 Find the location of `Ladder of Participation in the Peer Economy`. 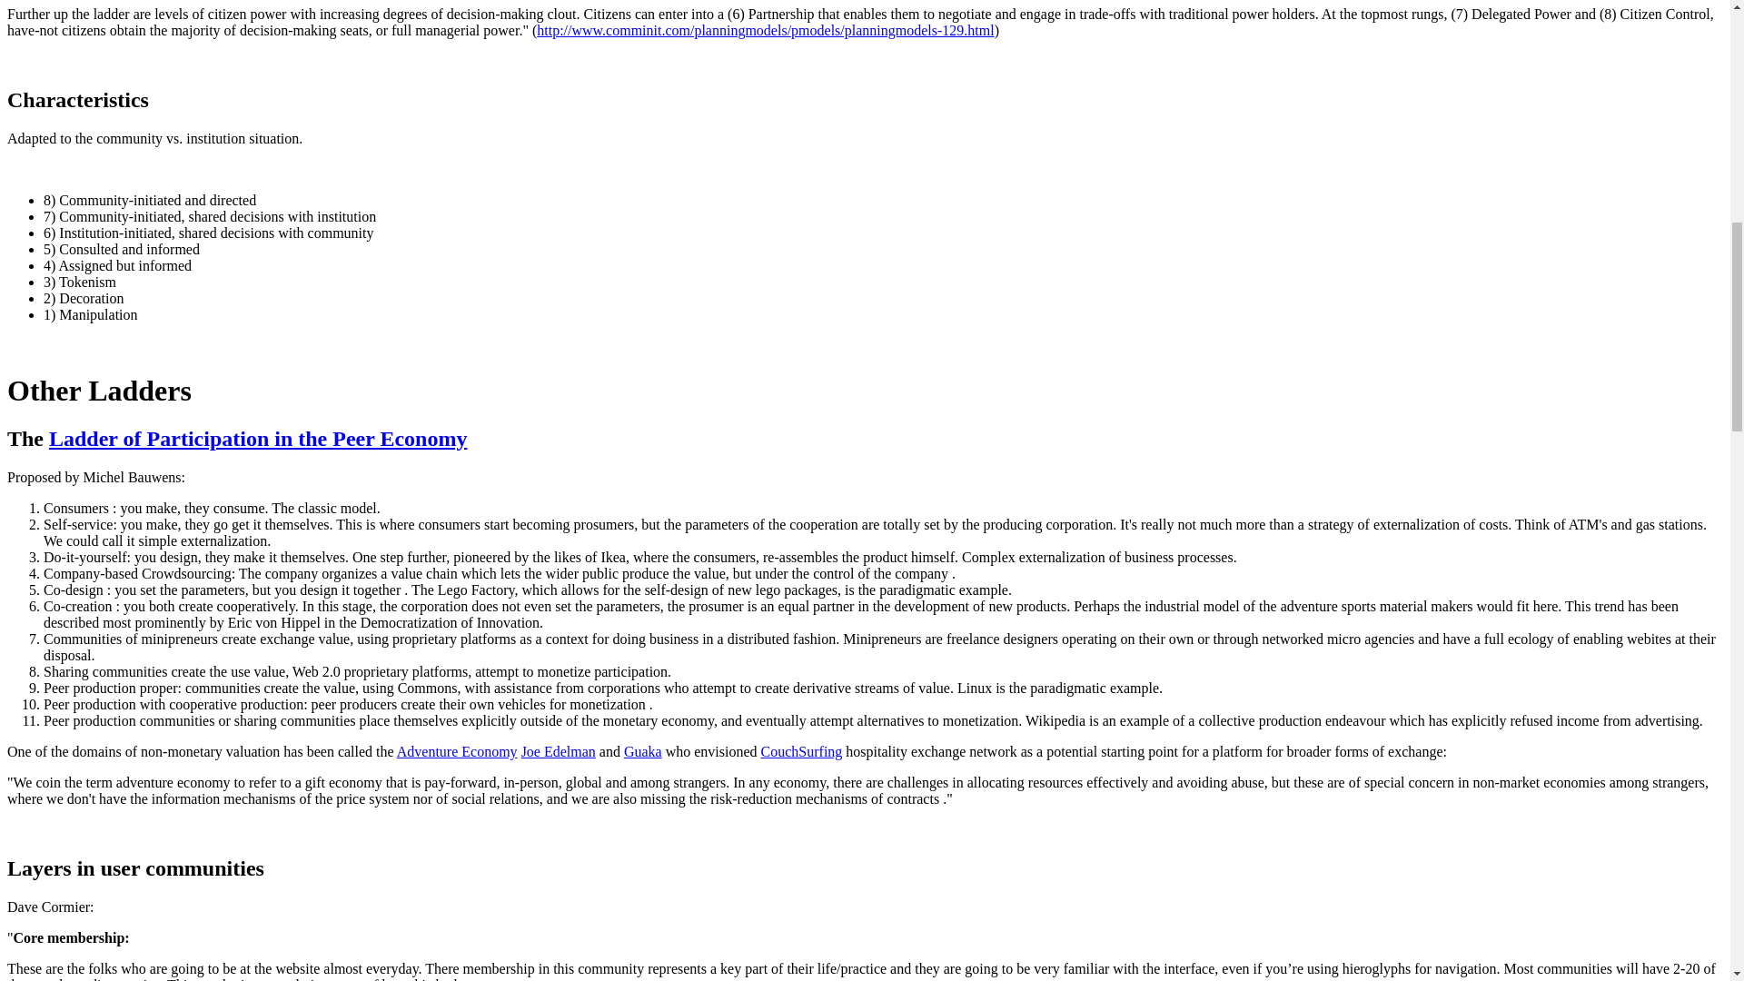

Ladder of Participation in the Peer Economy is located at coordinates (258, 438).